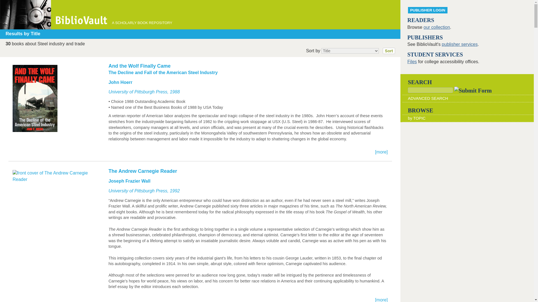 This screenshot has height=302, width=538. I want to click on Sort, so click(389, 51).